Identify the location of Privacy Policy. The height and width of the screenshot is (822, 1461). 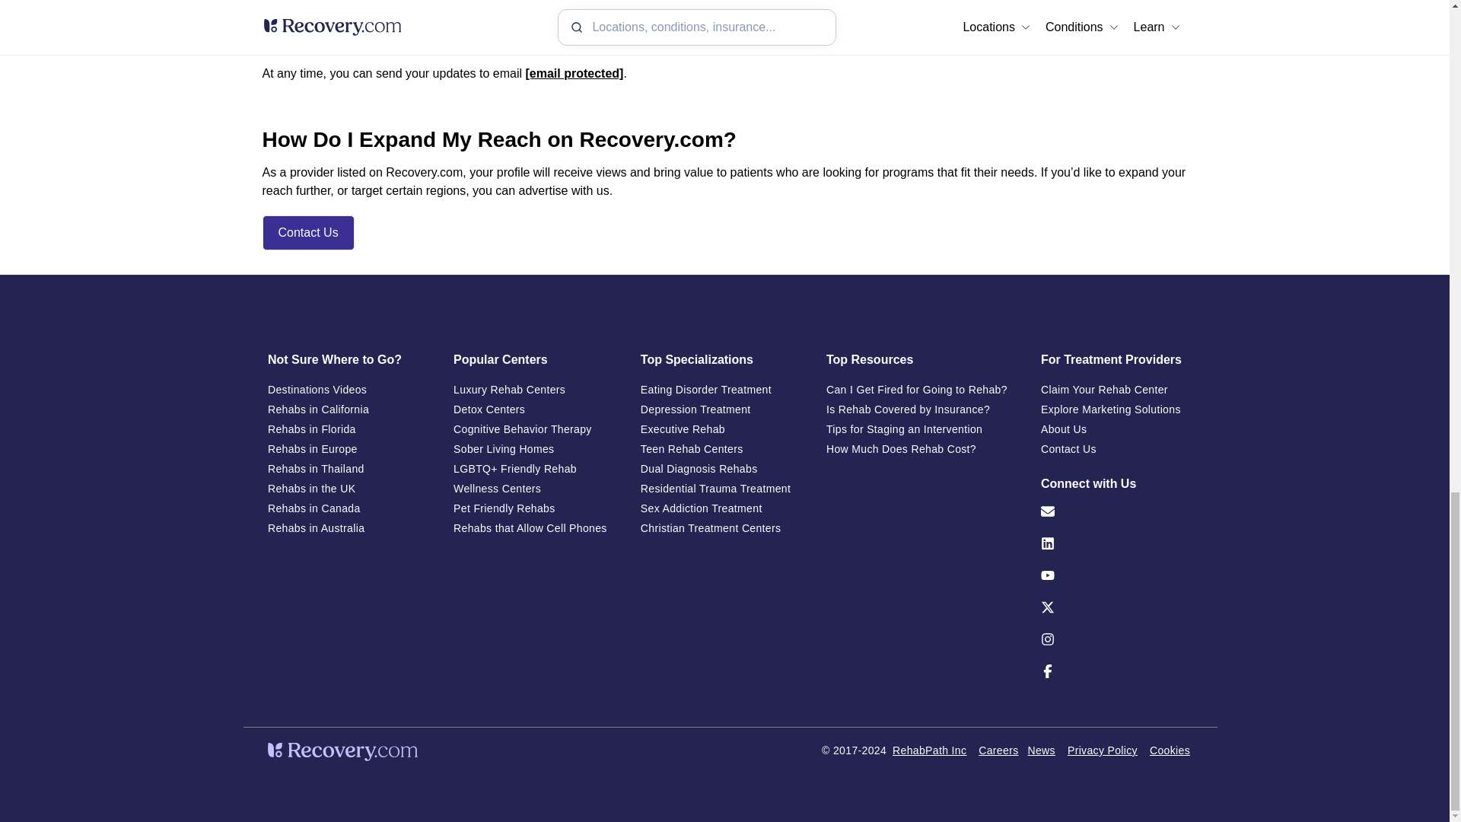
(1103, 760).